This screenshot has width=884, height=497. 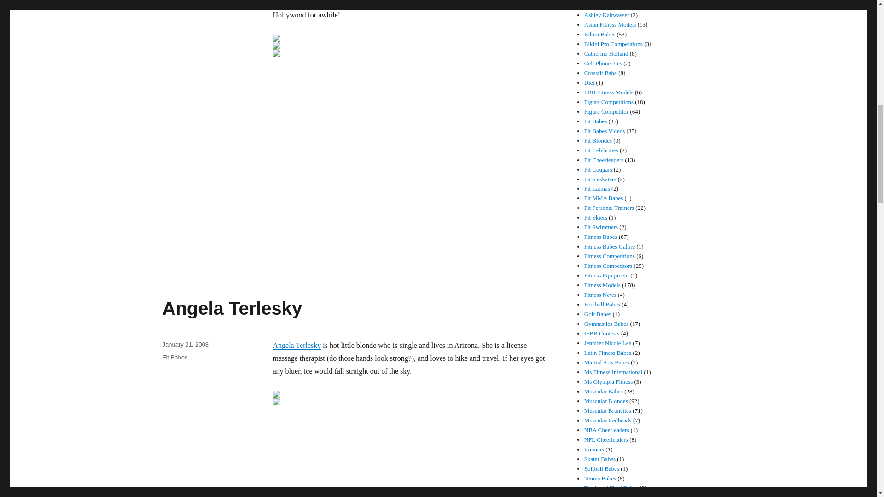 I want to click on January 21, 2008, so click(x=185, y=344).